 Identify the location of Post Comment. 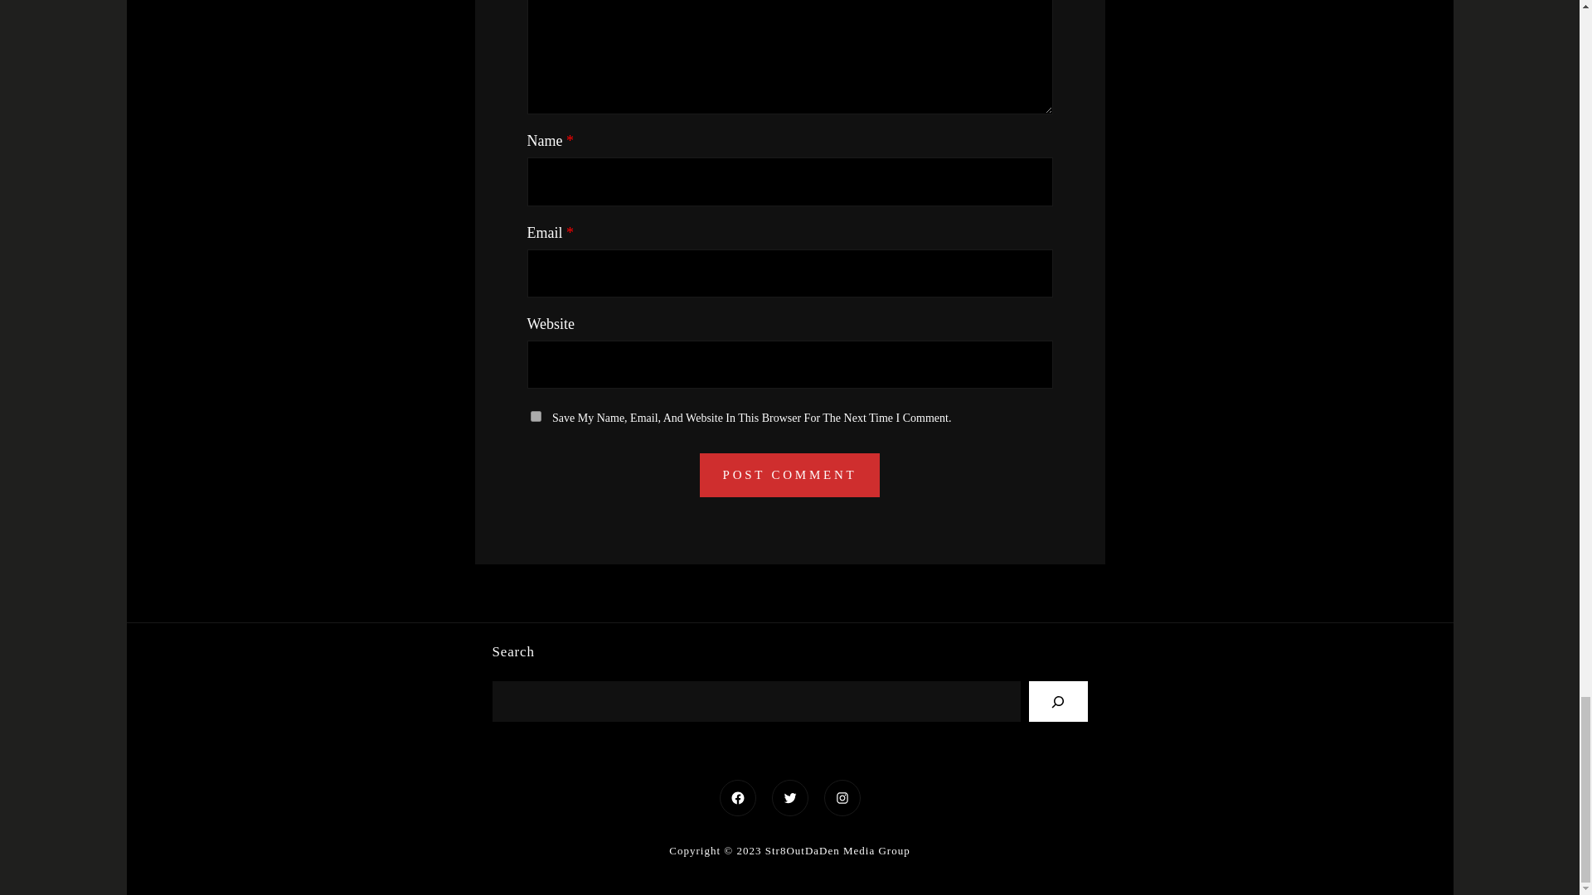
(789, 475).